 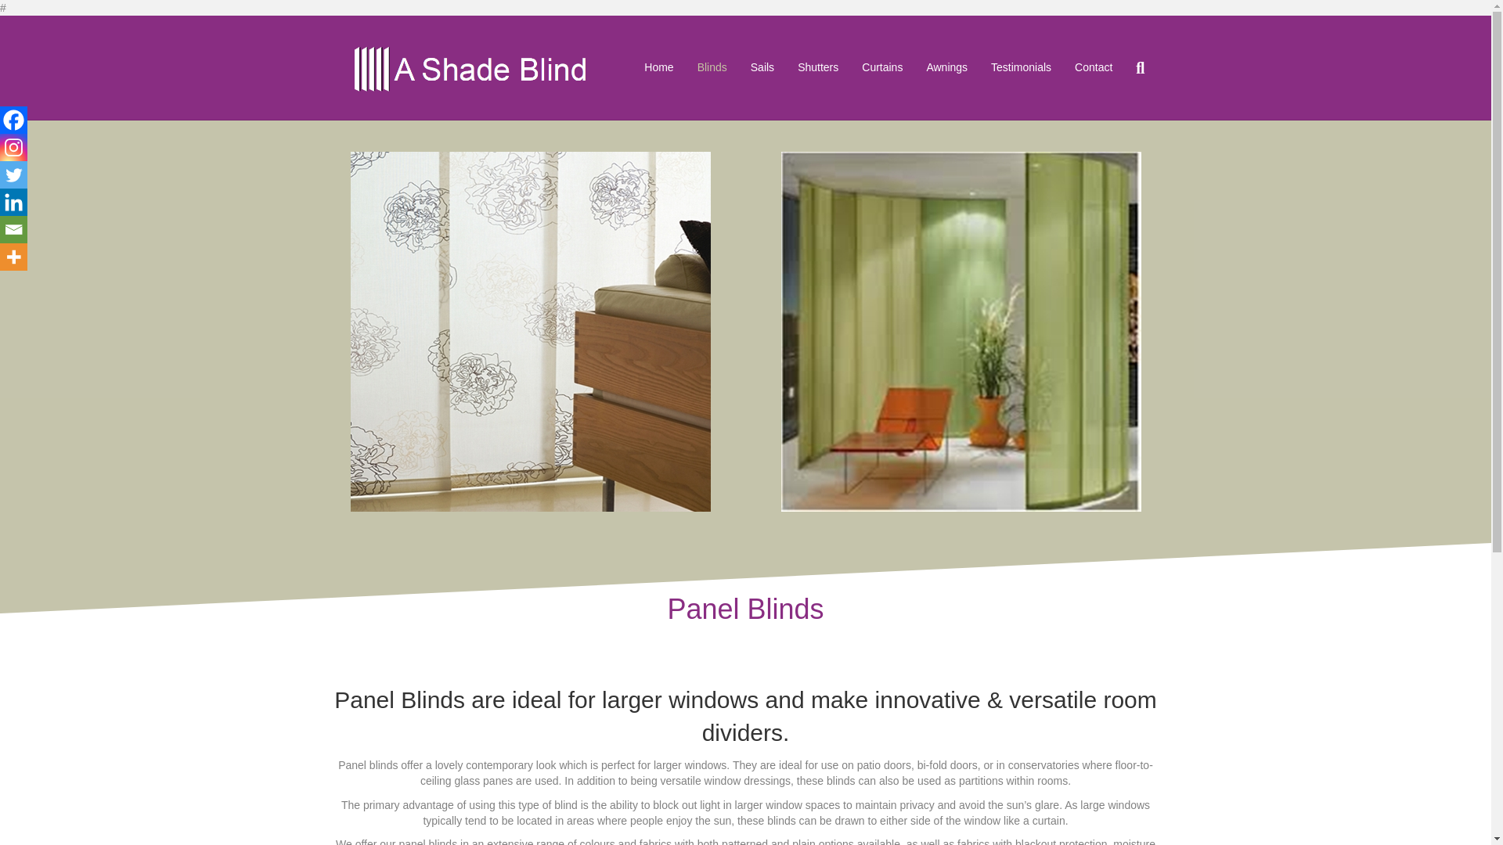 What do you see at coordinates (762, 67) in the screenshot?
I see `Conservatory Roof Sails` at bounding box center [762, 67].